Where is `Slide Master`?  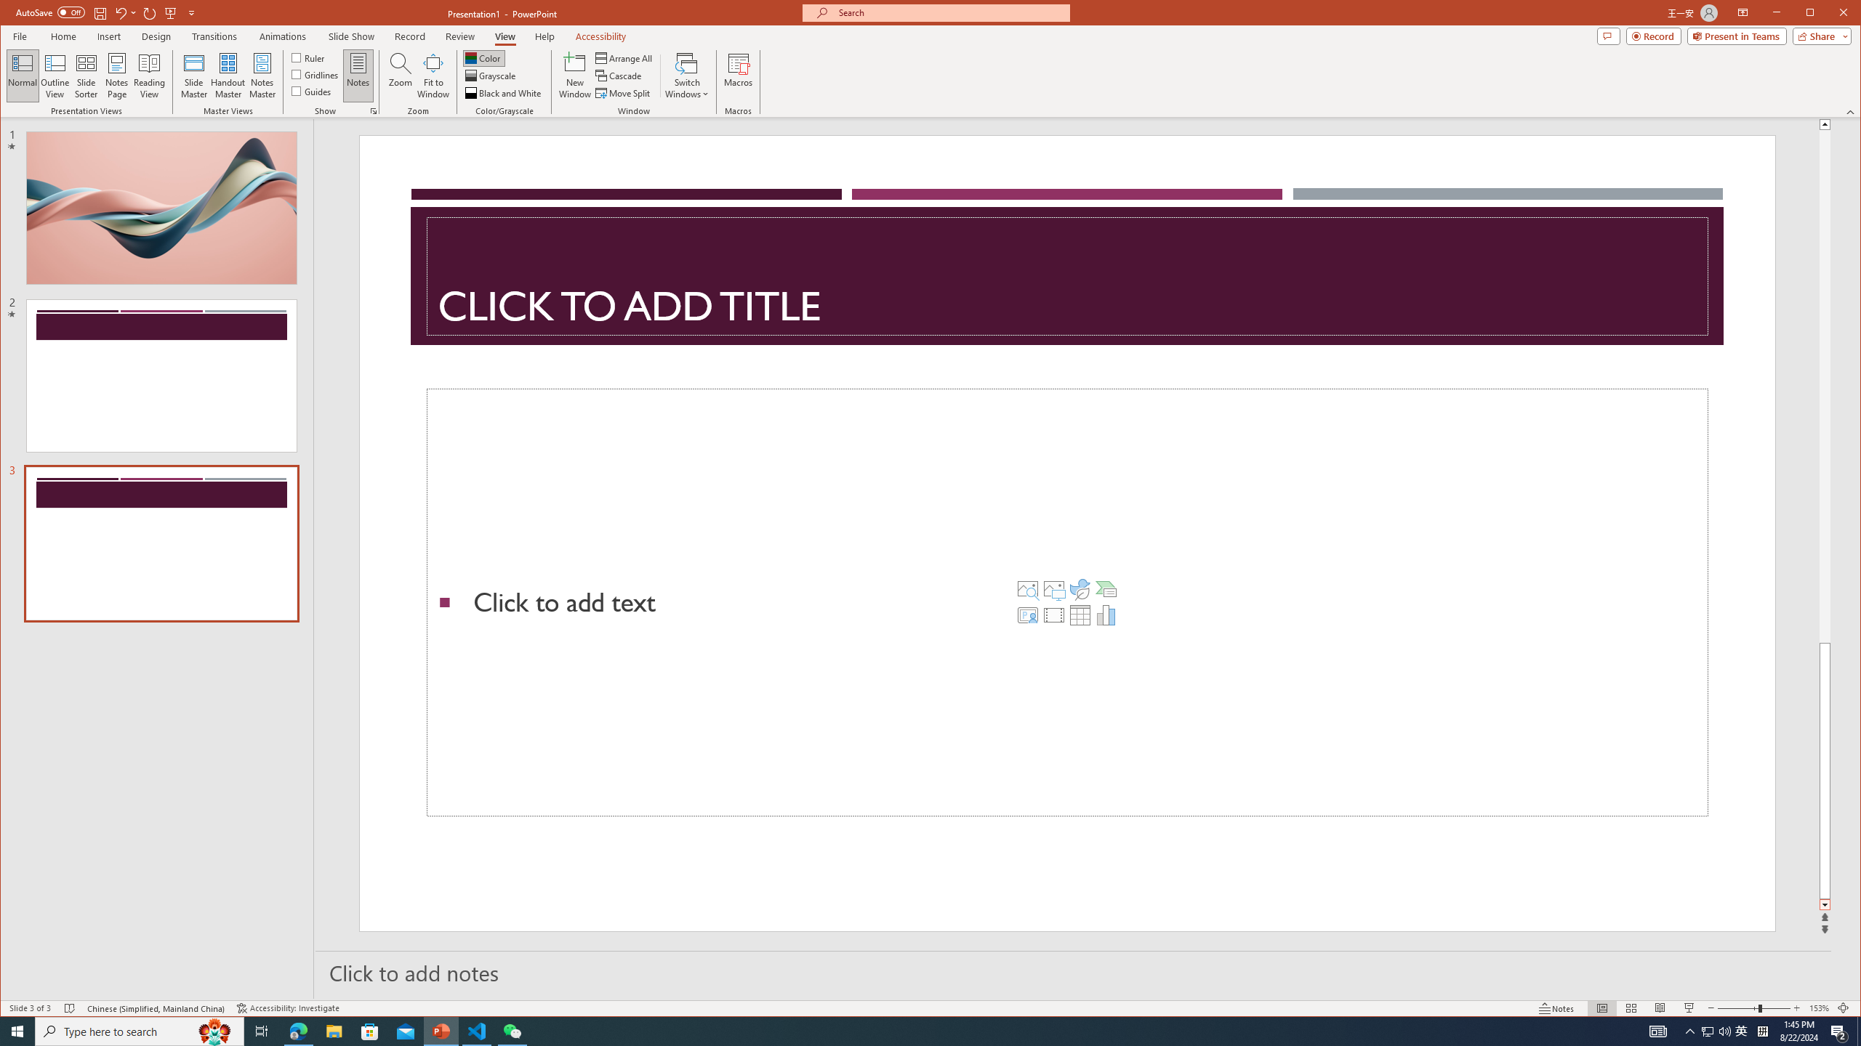
Slide Master is located at coordinates (193, 76).